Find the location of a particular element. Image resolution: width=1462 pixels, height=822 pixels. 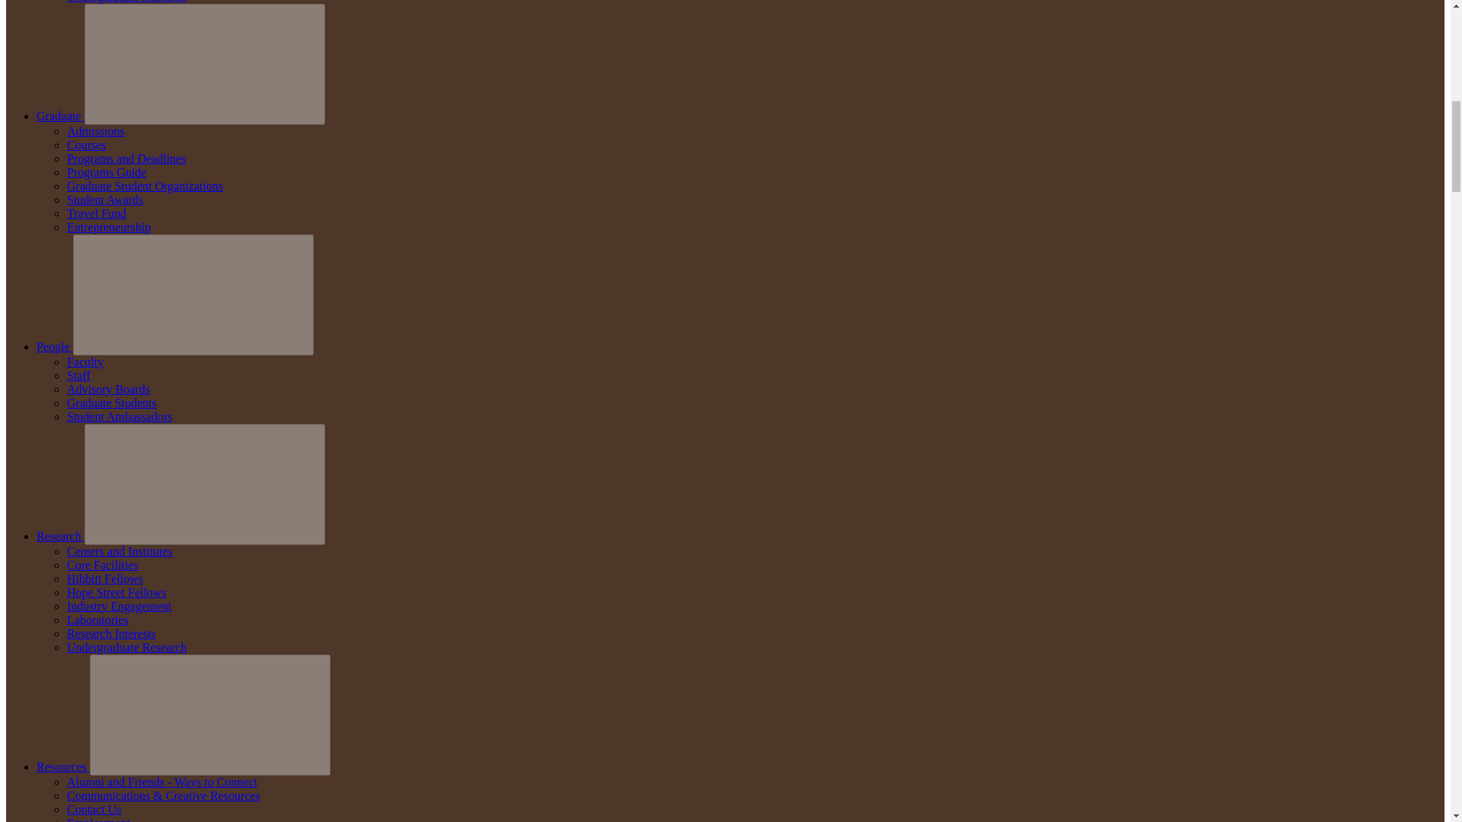

Graduate Student Organizations is located at coordinates (145, 186).